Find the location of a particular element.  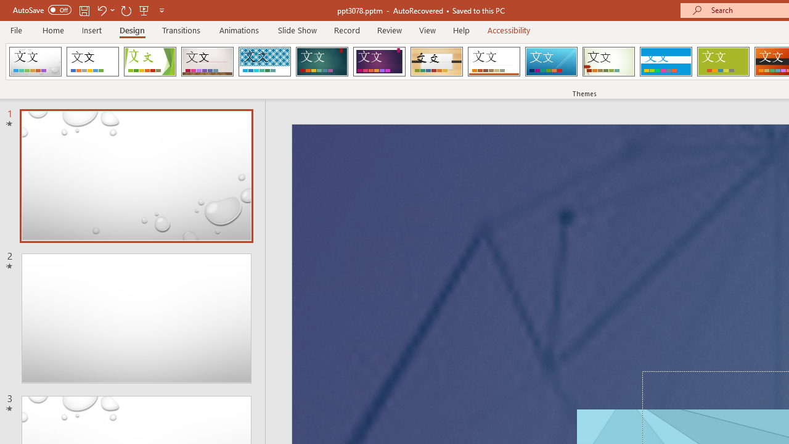

Gallery is located at coordinates (207, 62).